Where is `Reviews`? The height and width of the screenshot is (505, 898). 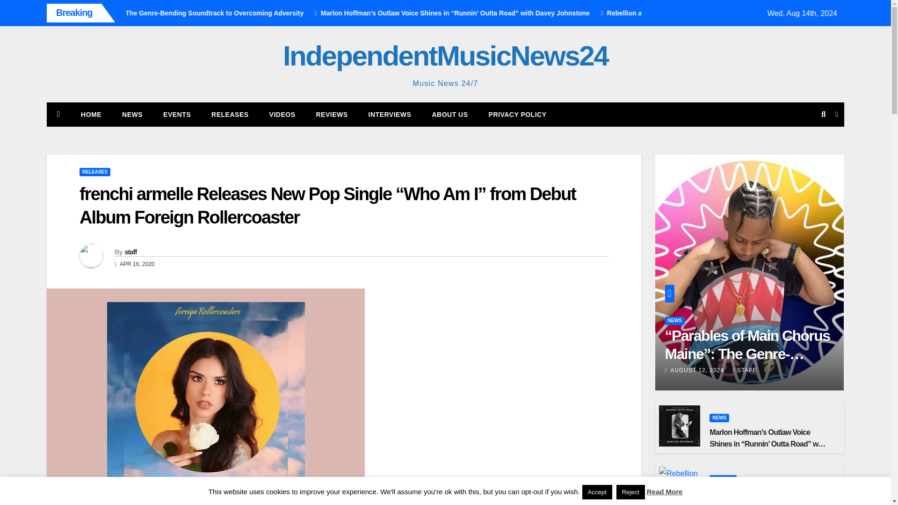
Reviews is located at coordinates (331, 115).